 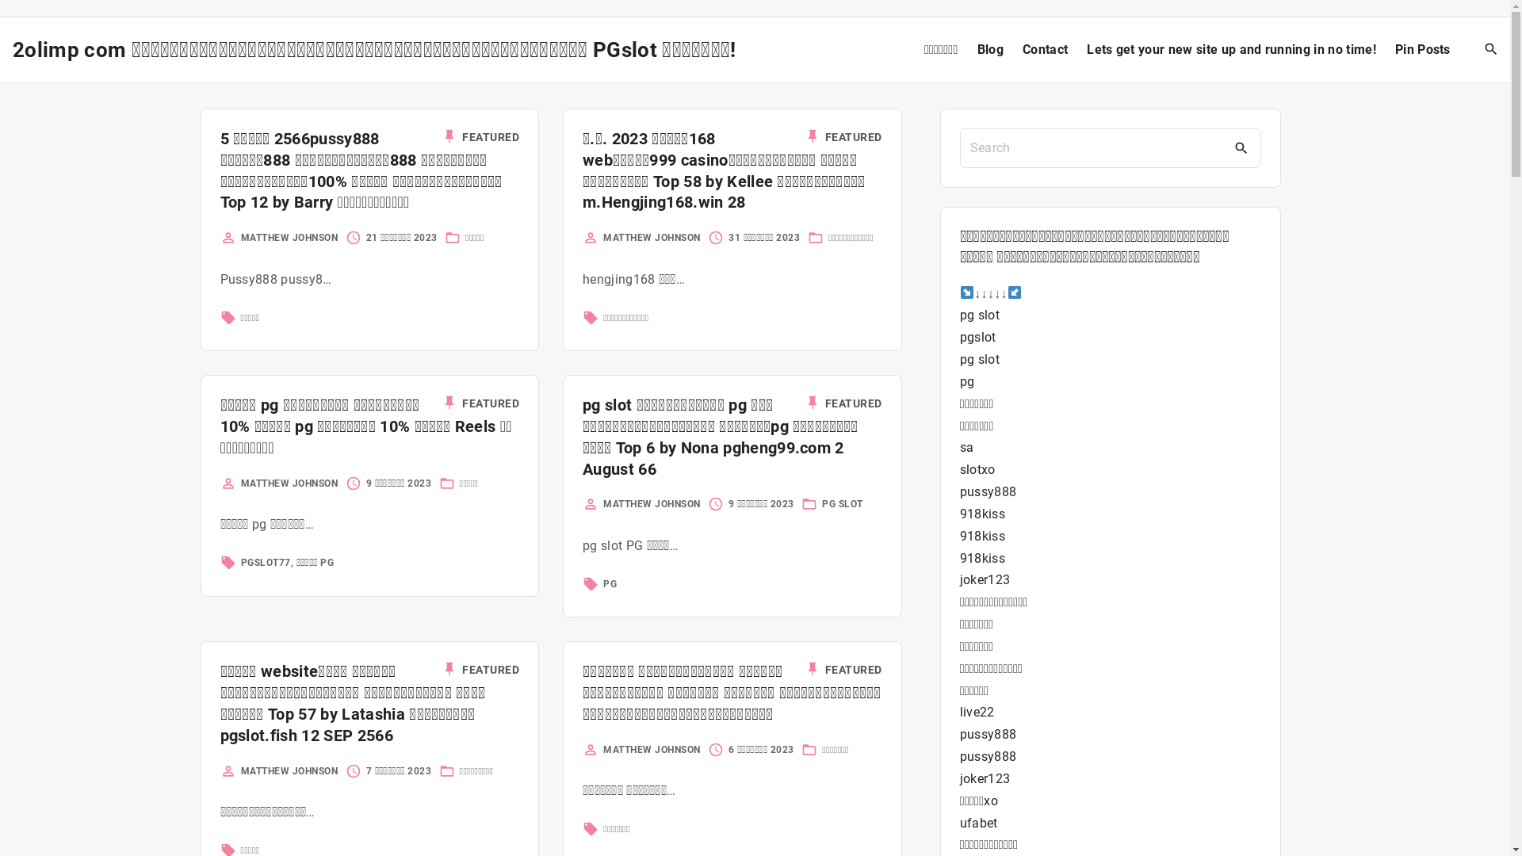 I want to click on Search, so click(x=1241, y=148).